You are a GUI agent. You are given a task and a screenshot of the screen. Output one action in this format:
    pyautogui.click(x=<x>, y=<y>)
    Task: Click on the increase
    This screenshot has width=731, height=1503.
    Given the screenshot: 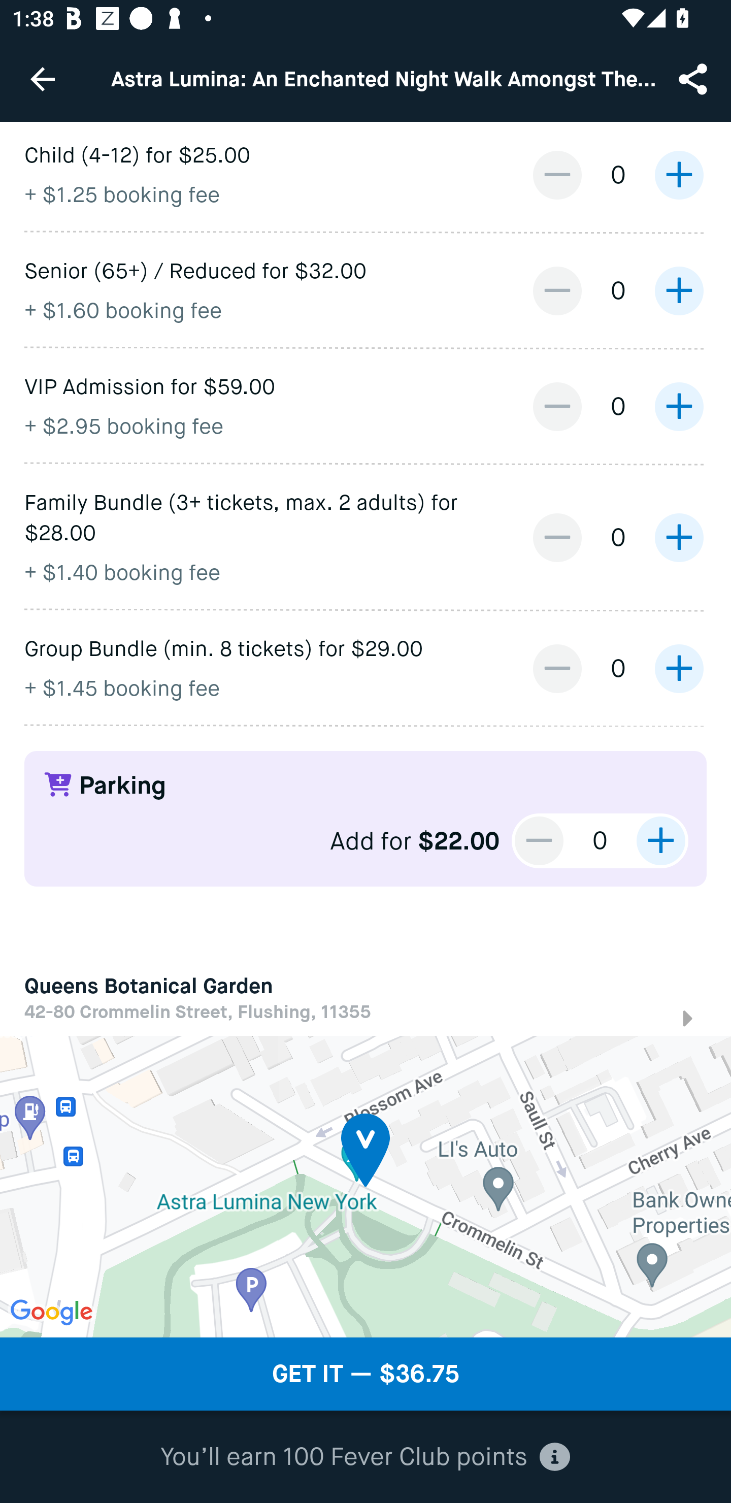 What is the action you would take?
    pyautogui.click(x=679, y=406)
    